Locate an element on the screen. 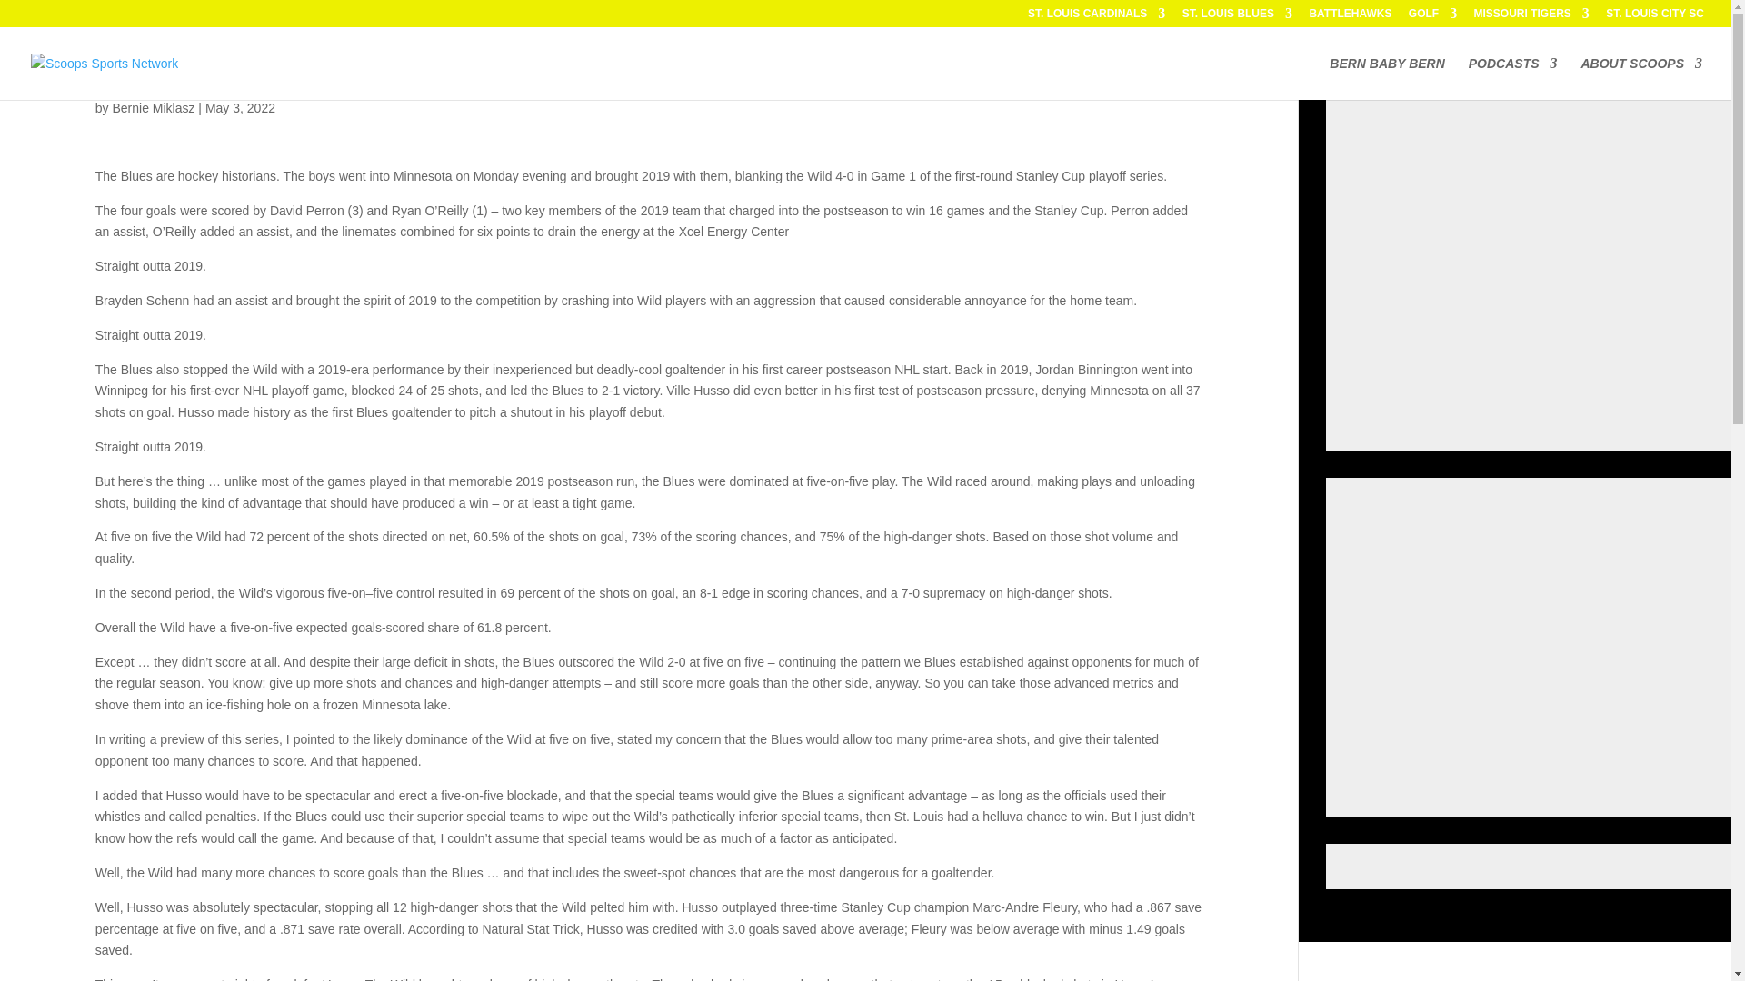 The width and height of the screenshot is (1745, 981). Posts by Bernie Miklasz is located at coordinates (153, 108).